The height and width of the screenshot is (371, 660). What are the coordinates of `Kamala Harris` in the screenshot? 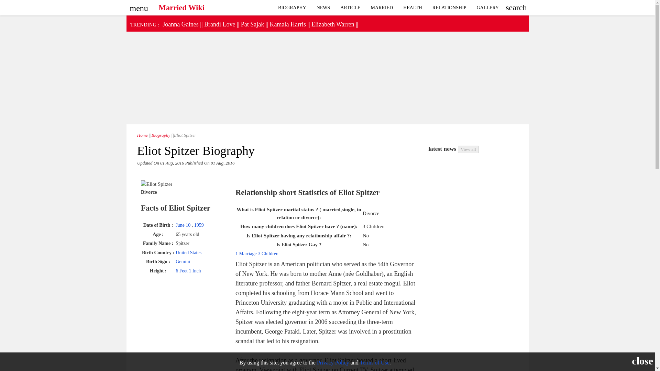 It's located at (287, 24).